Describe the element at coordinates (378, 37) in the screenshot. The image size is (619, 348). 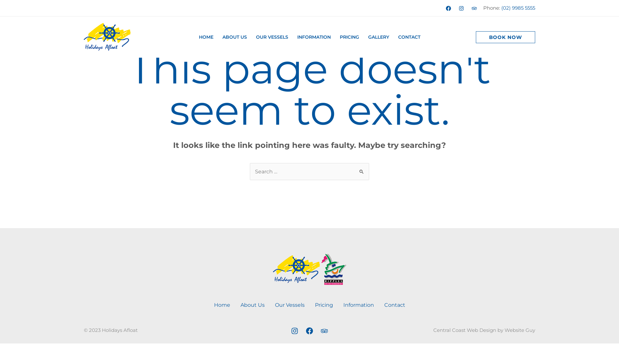
I see `GALLERY` at that location.